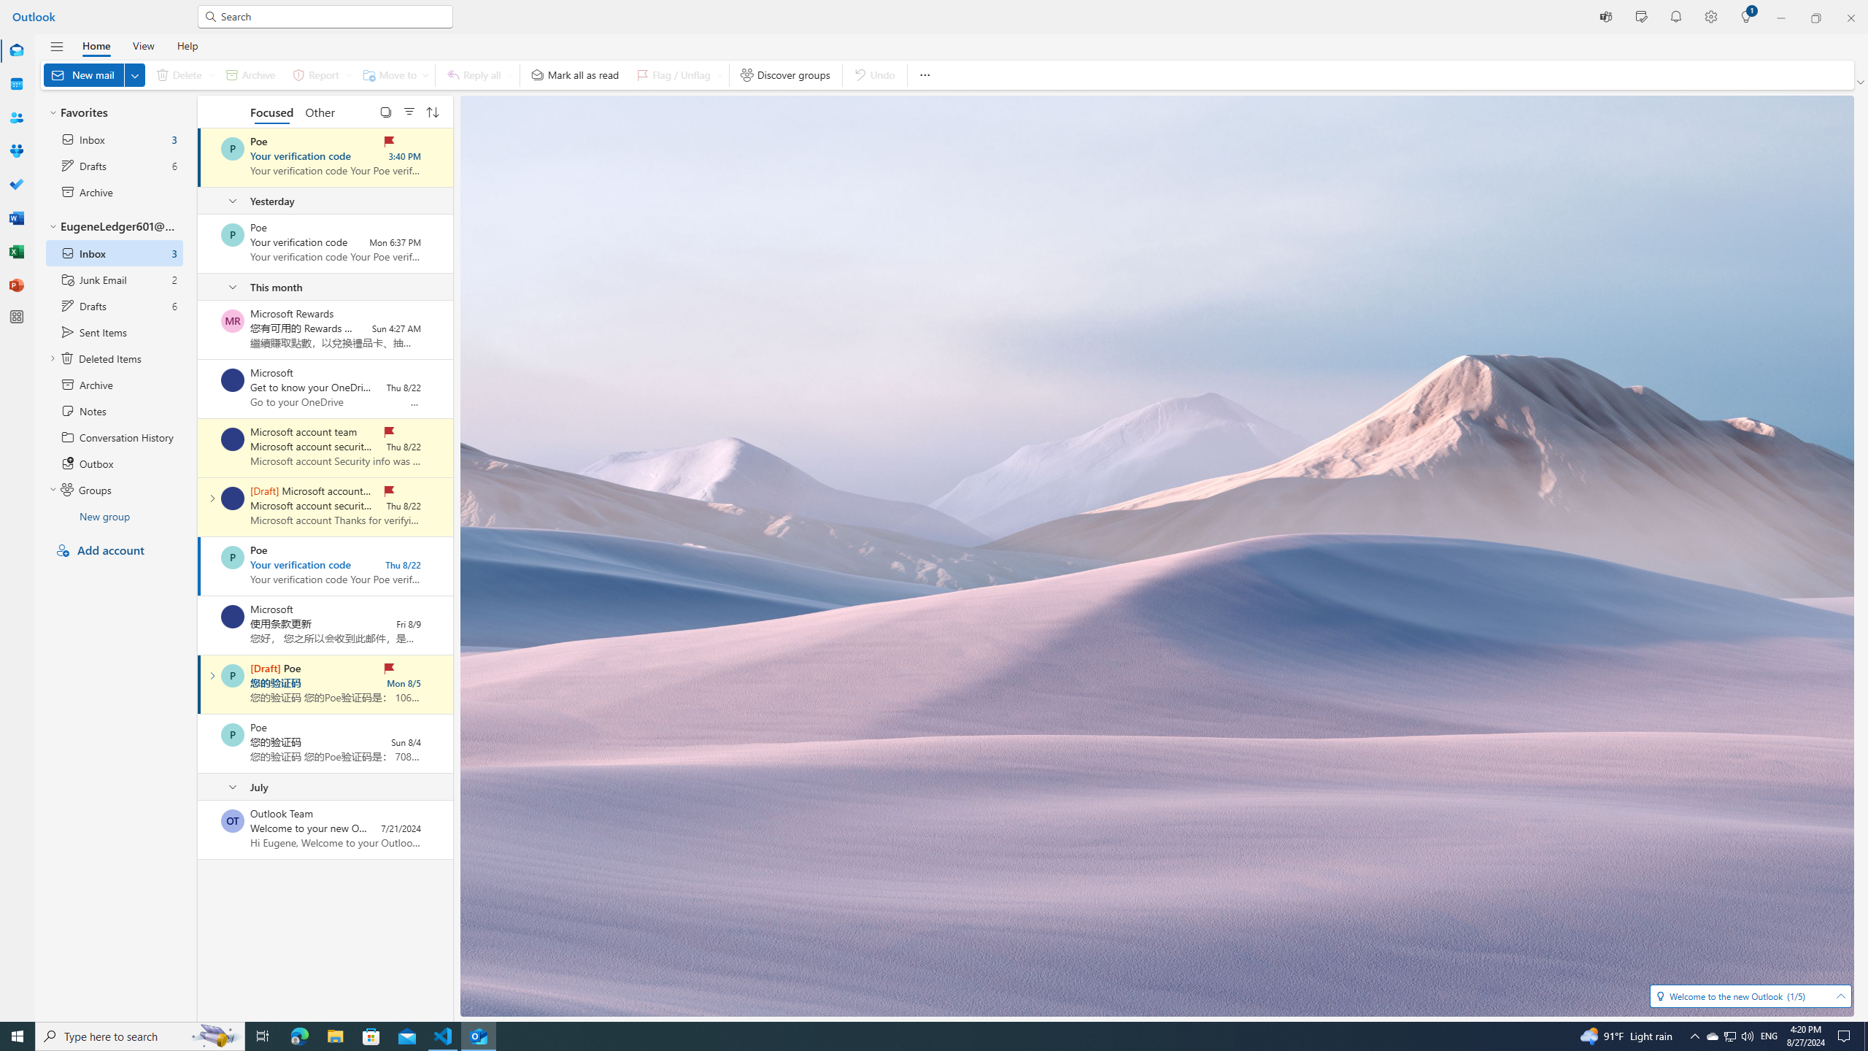  What do you see at coordinates (115, 551) in the screenshot?
I see `Add account` at bounding box center [115, 551].